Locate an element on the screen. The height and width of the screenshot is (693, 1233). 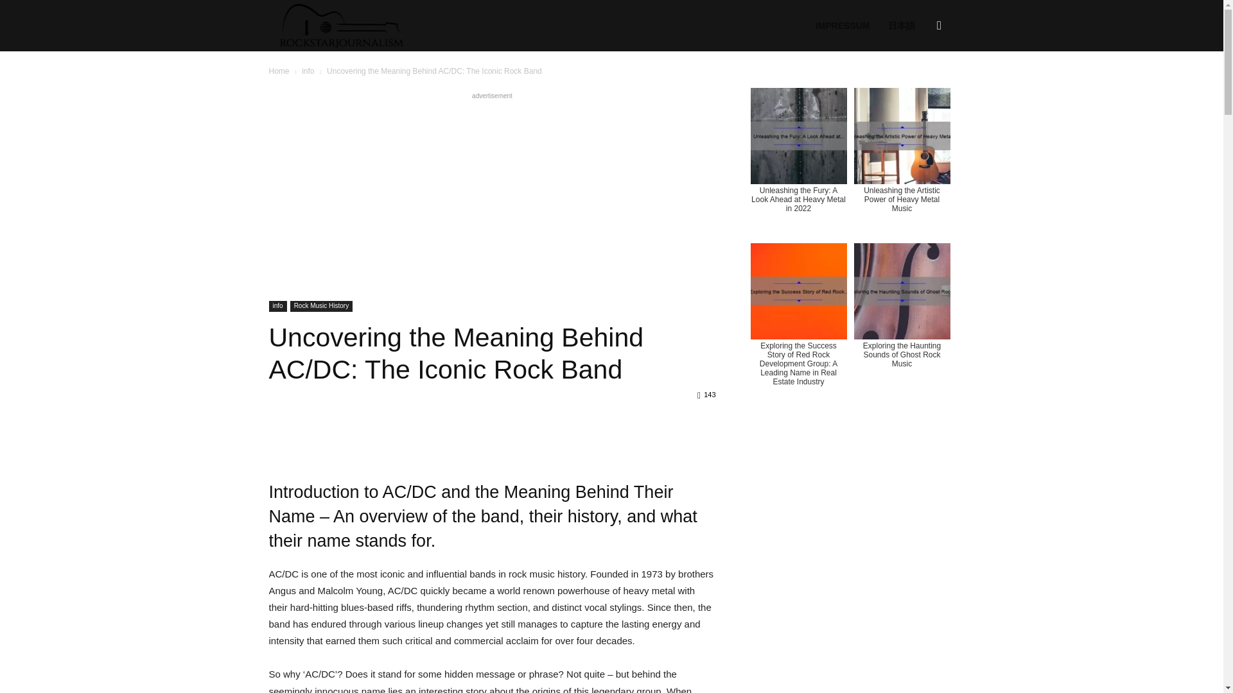
info is located at coordinates (277, 306).